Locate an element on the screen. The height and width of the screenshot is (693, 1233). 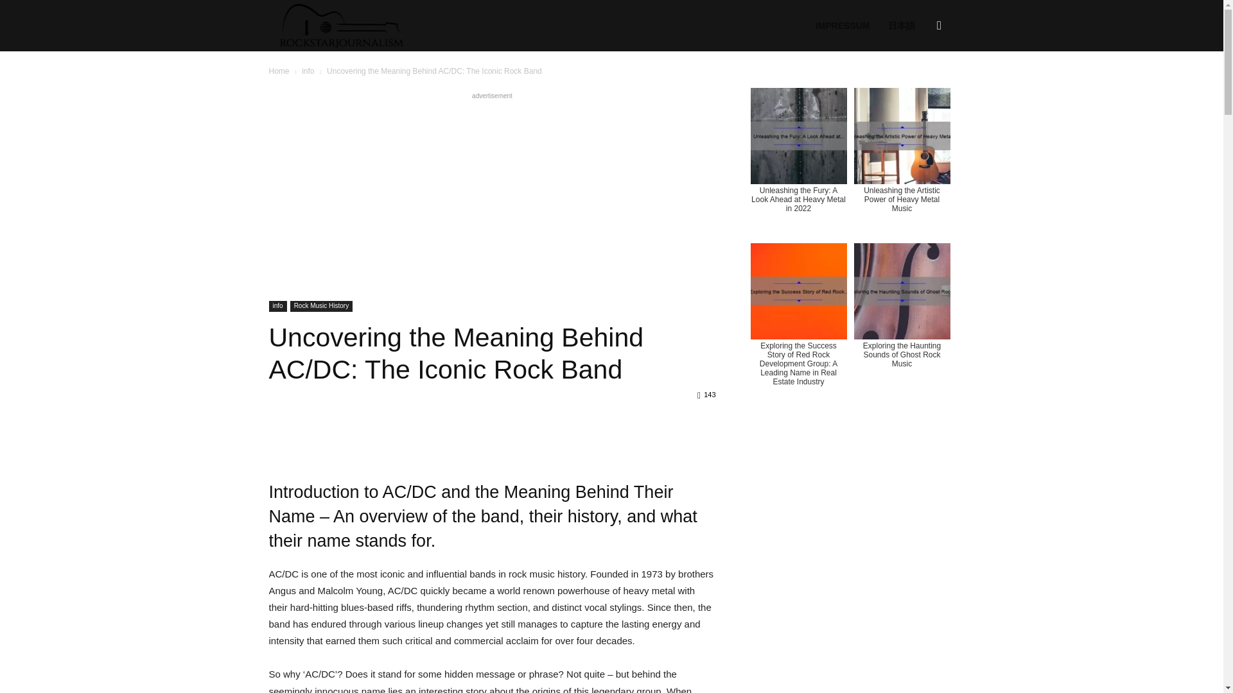
info is located at coordinates (277, 306).